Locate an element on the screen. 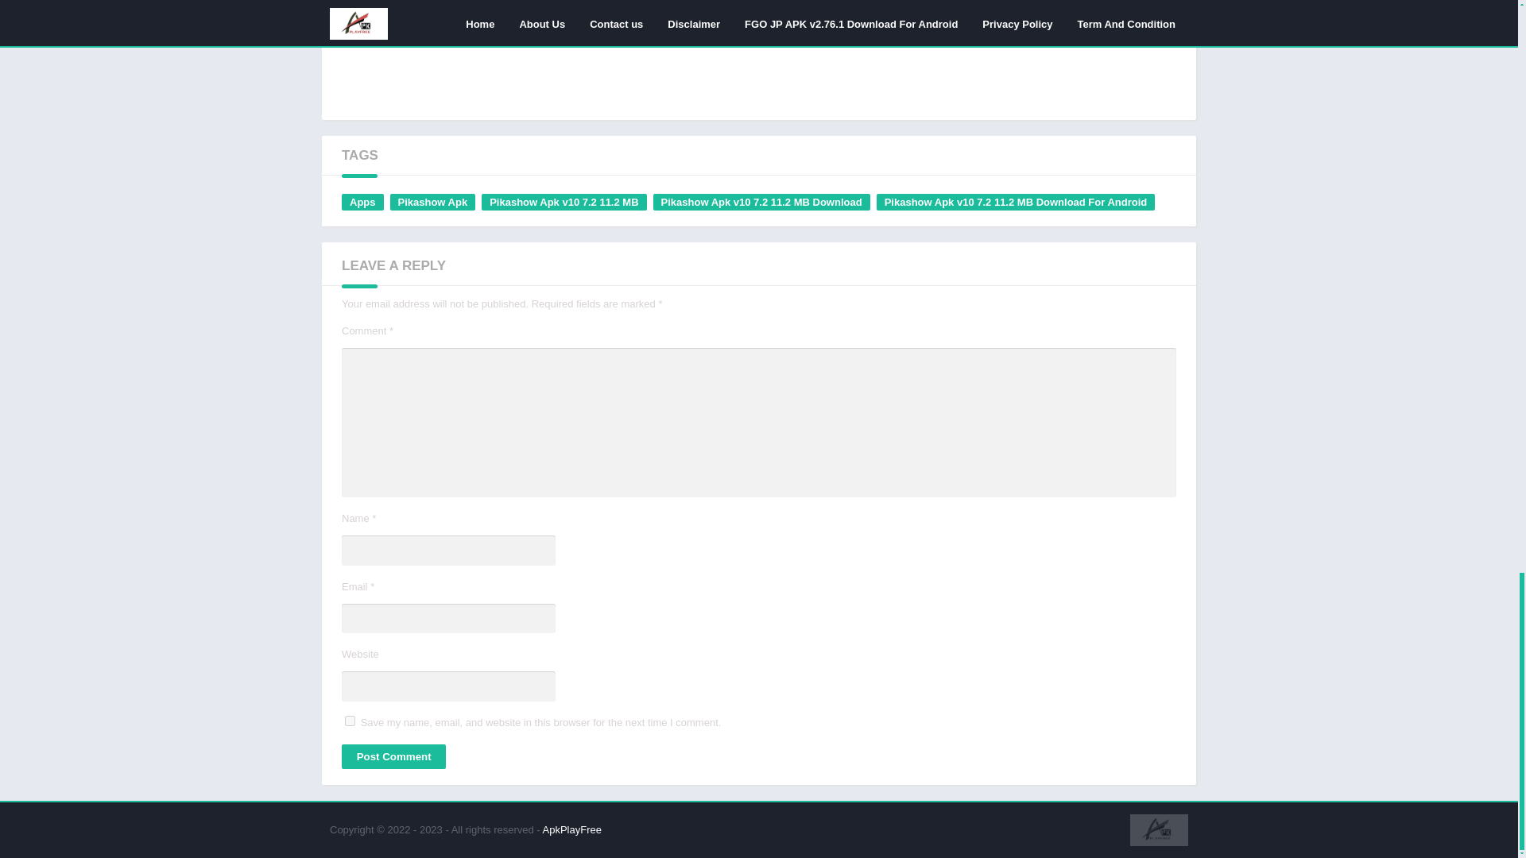  yes is located at coordinates (350, 720).